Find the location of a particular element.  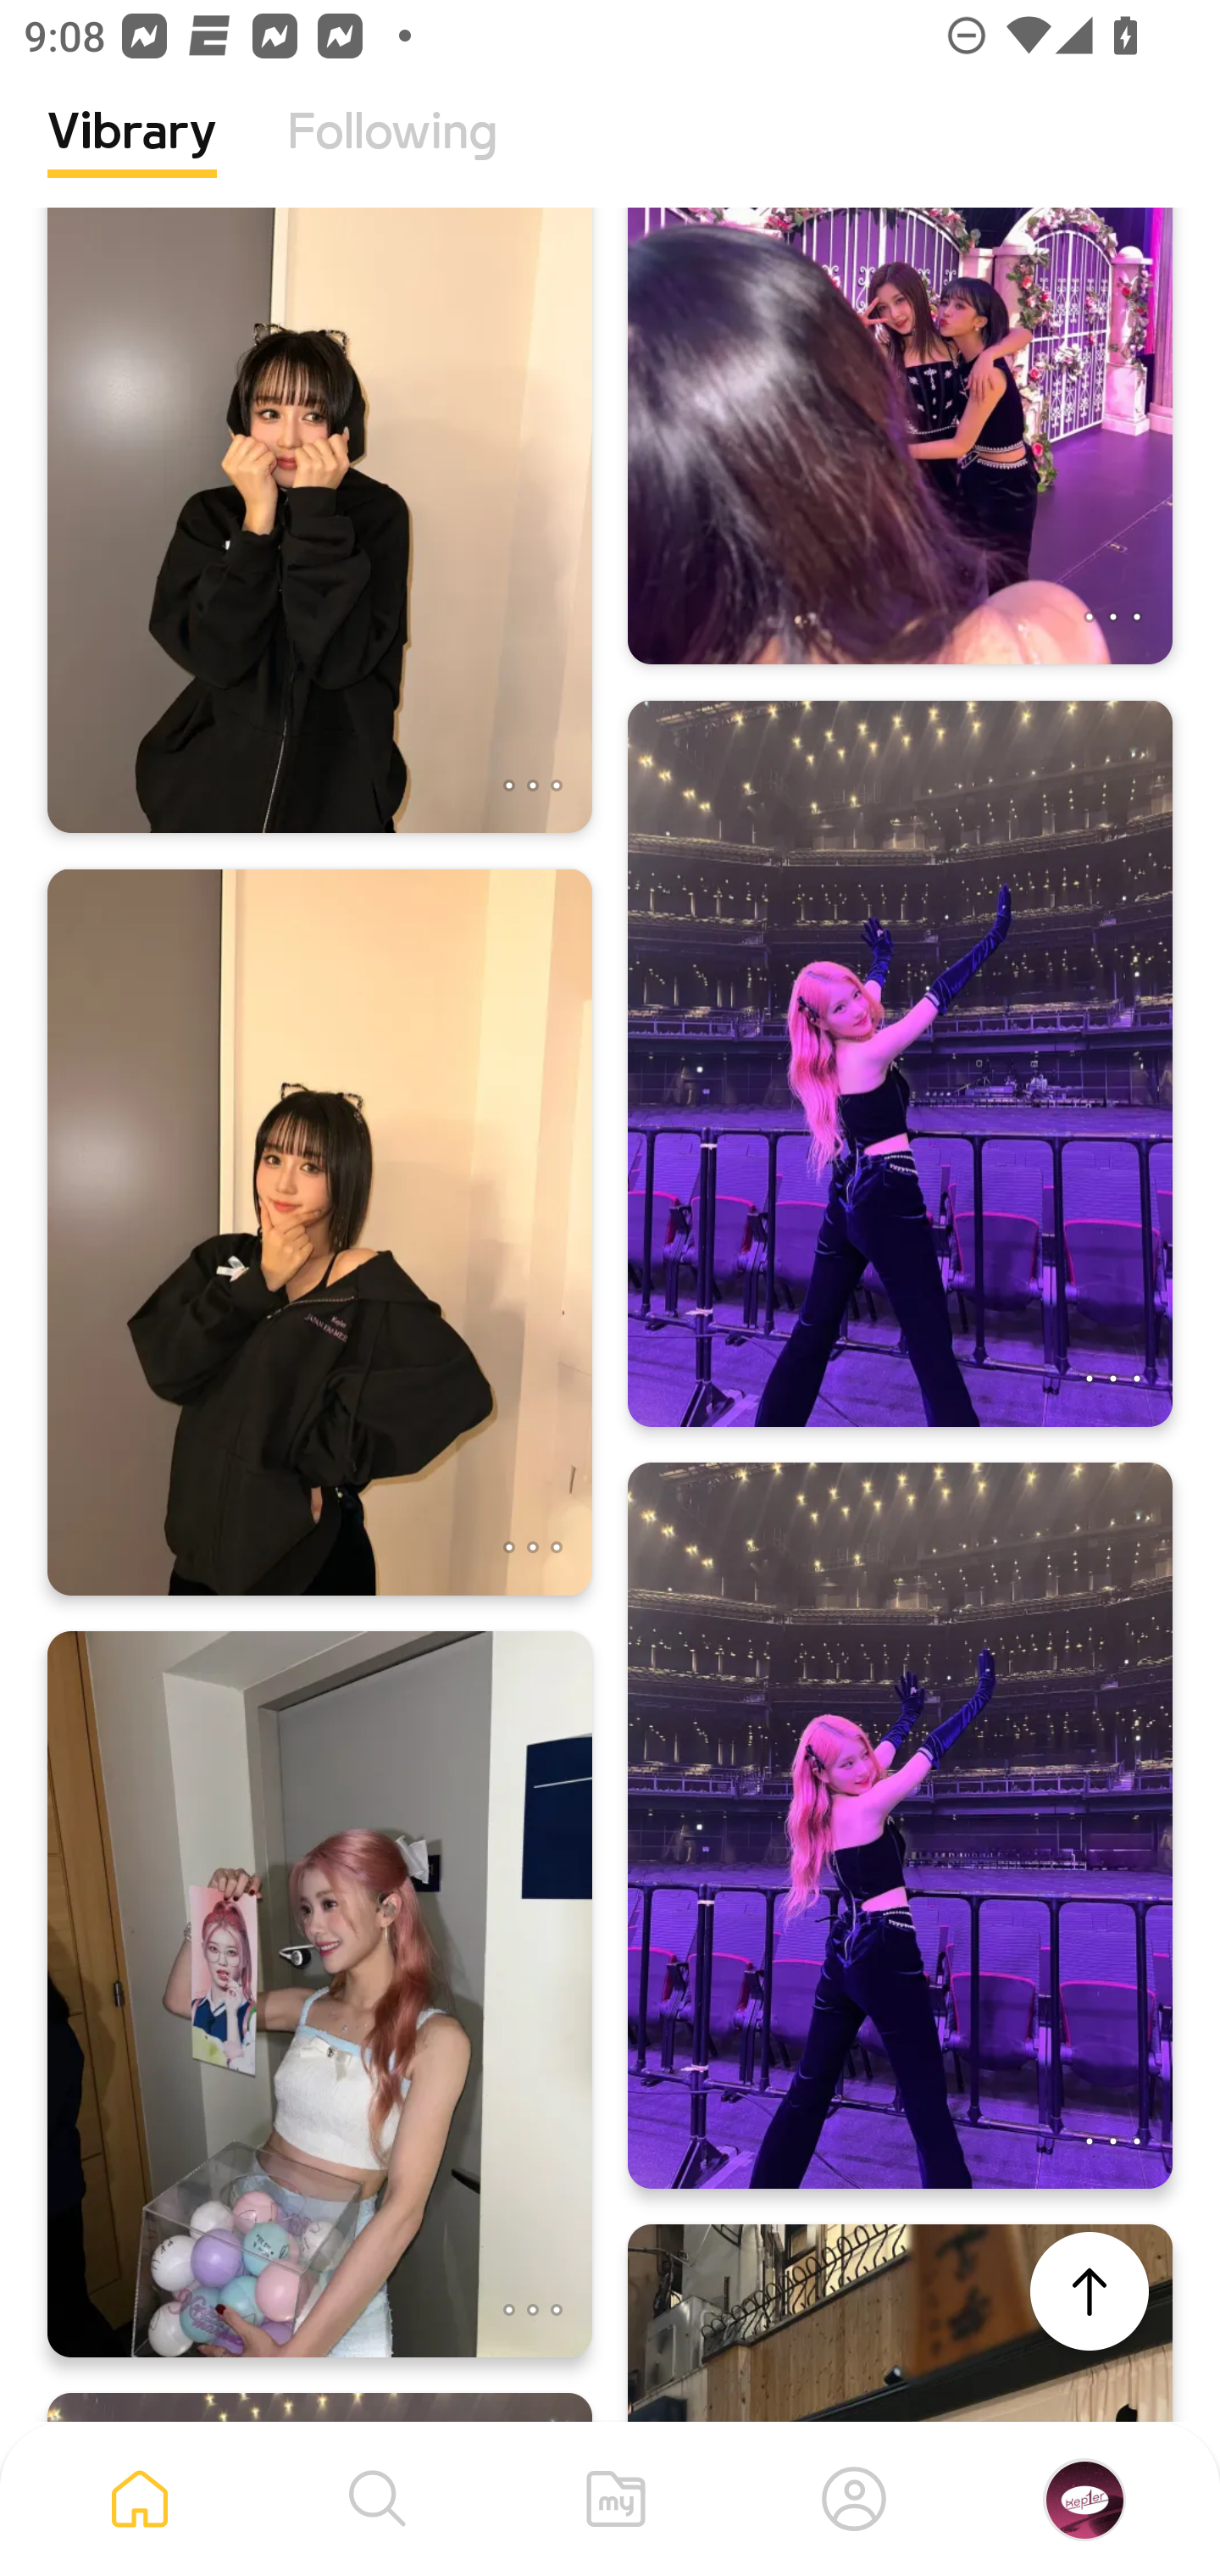

Following is located at coordinates (392, 157).